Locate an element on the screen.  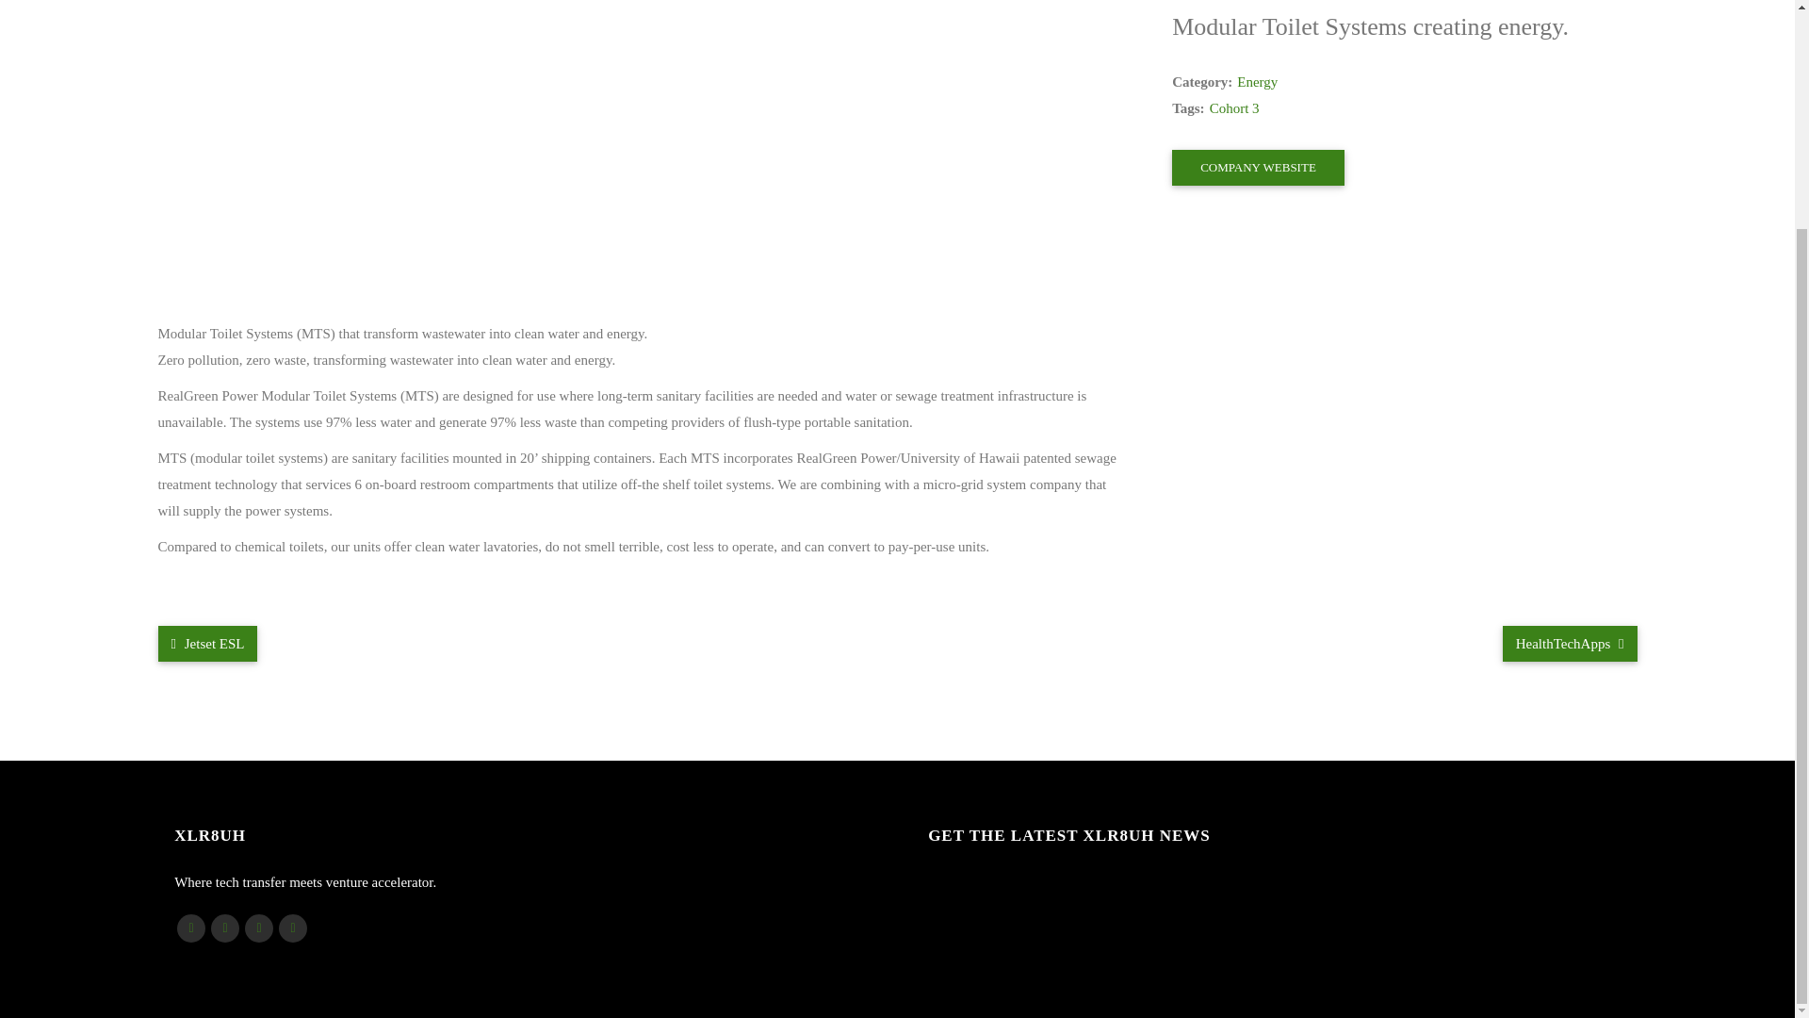
Cohort 3 is located at coordinates (1234, 107).